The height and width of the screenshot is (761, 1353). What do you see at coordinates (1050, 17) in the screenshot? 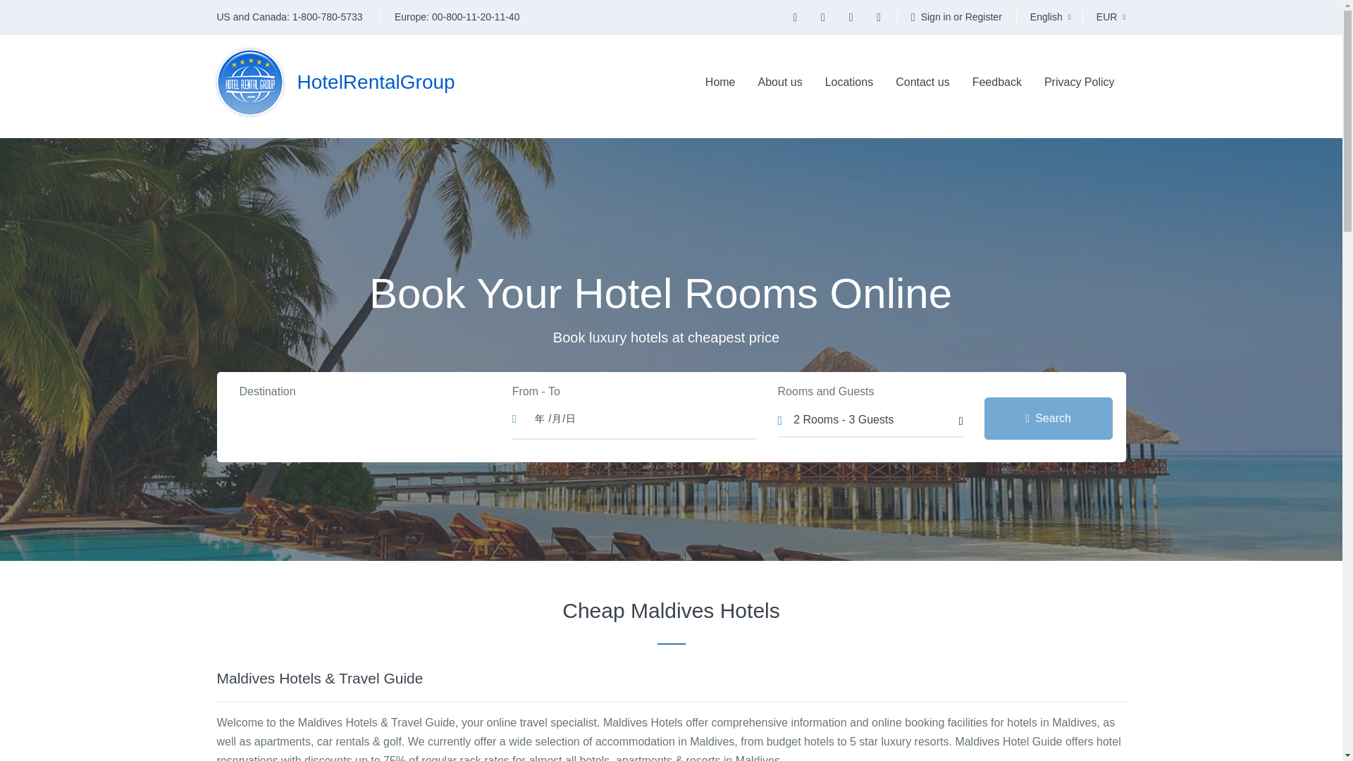
I see `English` at bounding box center [1050, 17].